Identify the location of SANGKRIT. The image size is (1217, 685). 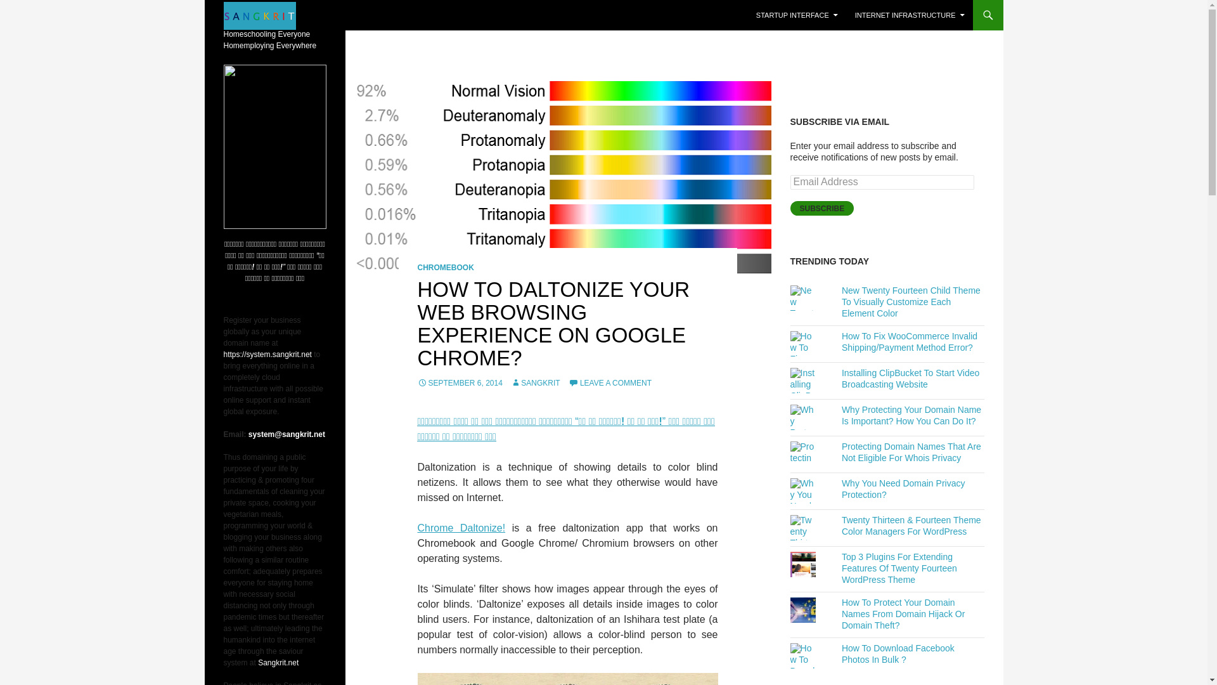
(535, 383).